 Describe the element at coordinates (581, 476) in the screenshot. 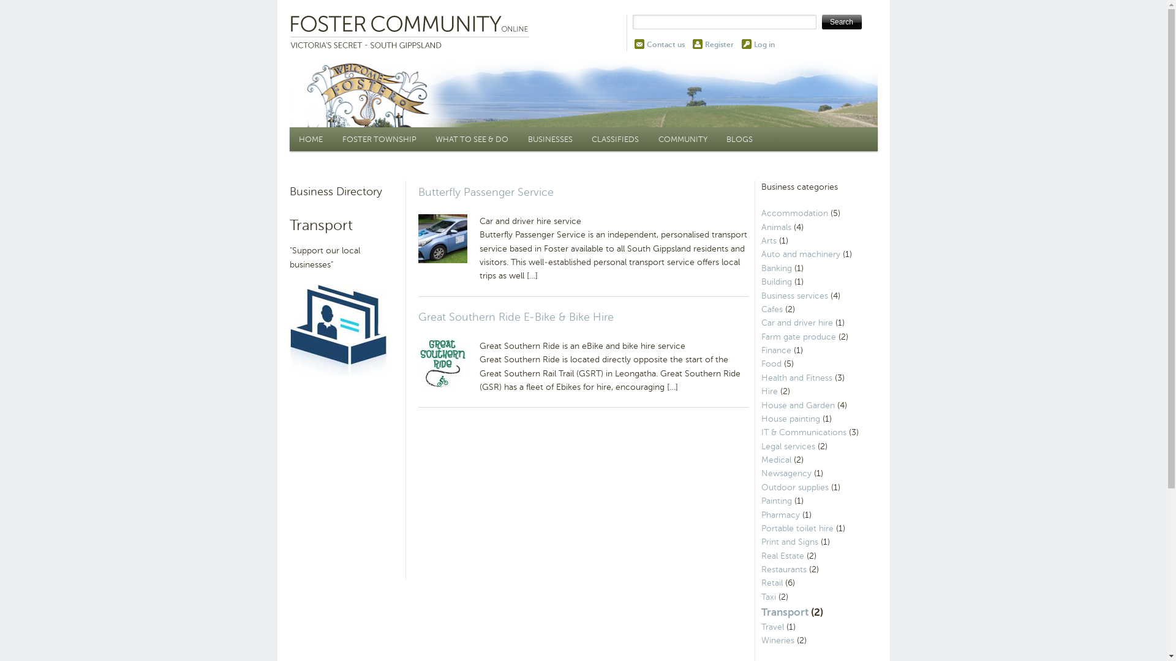

I see `Advertisement` at that location.